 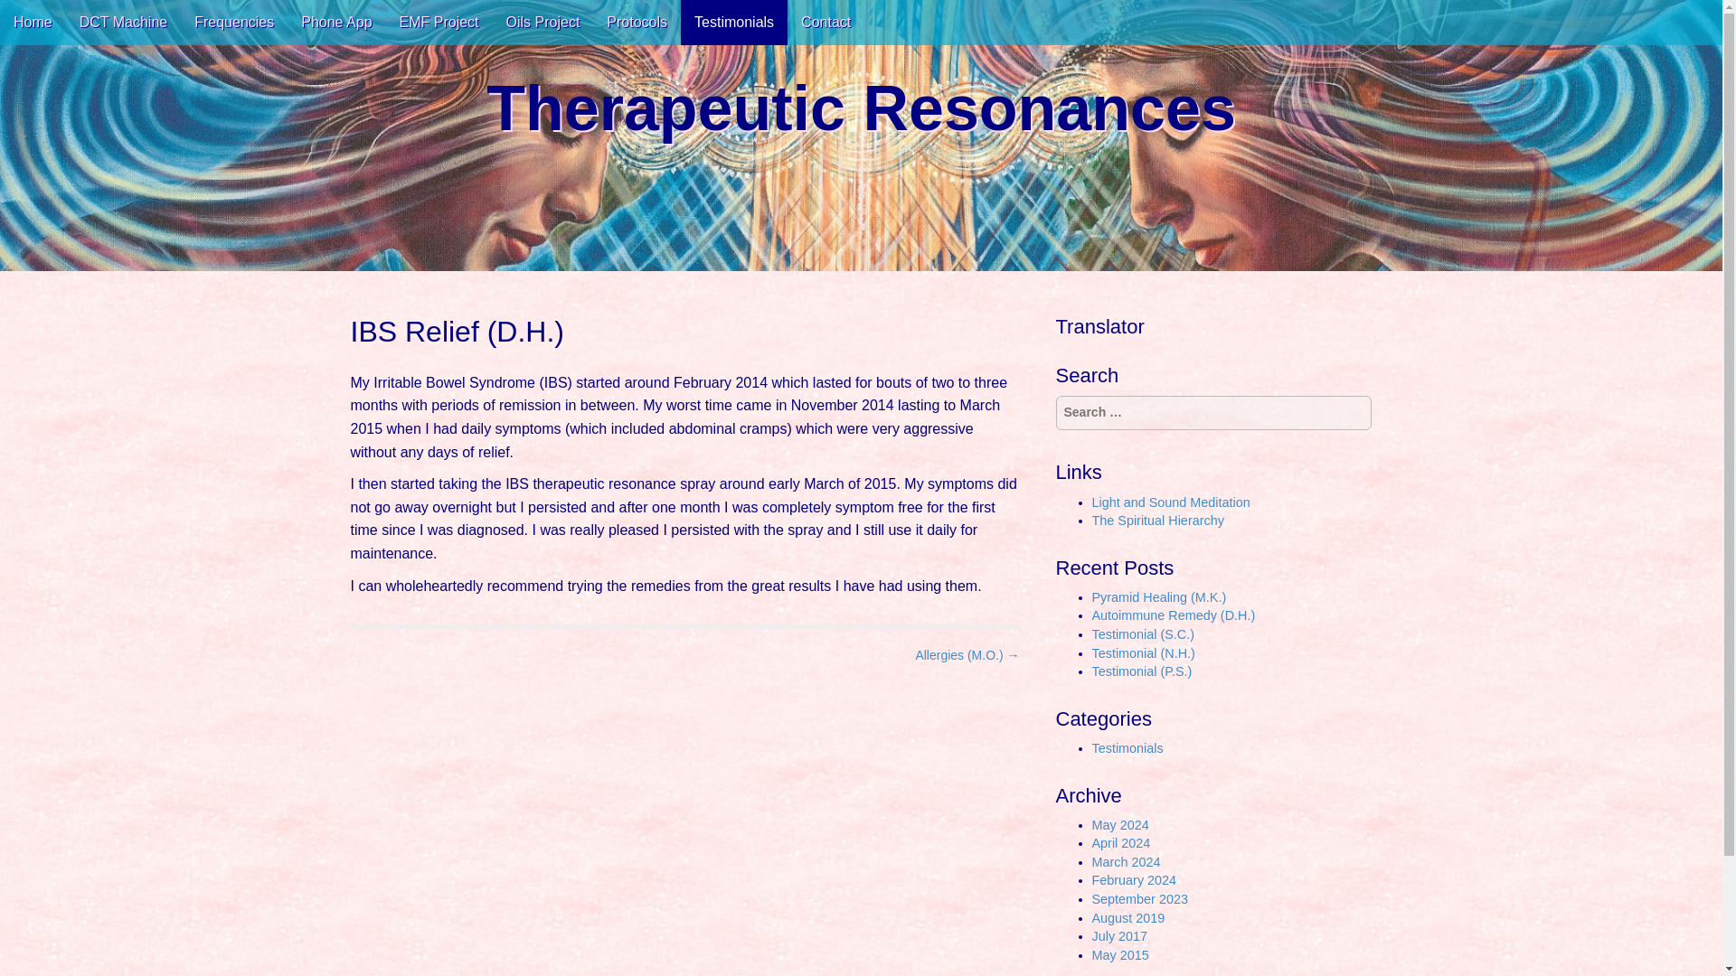 I want to click on July 2017, so click(x=1119, y=936).